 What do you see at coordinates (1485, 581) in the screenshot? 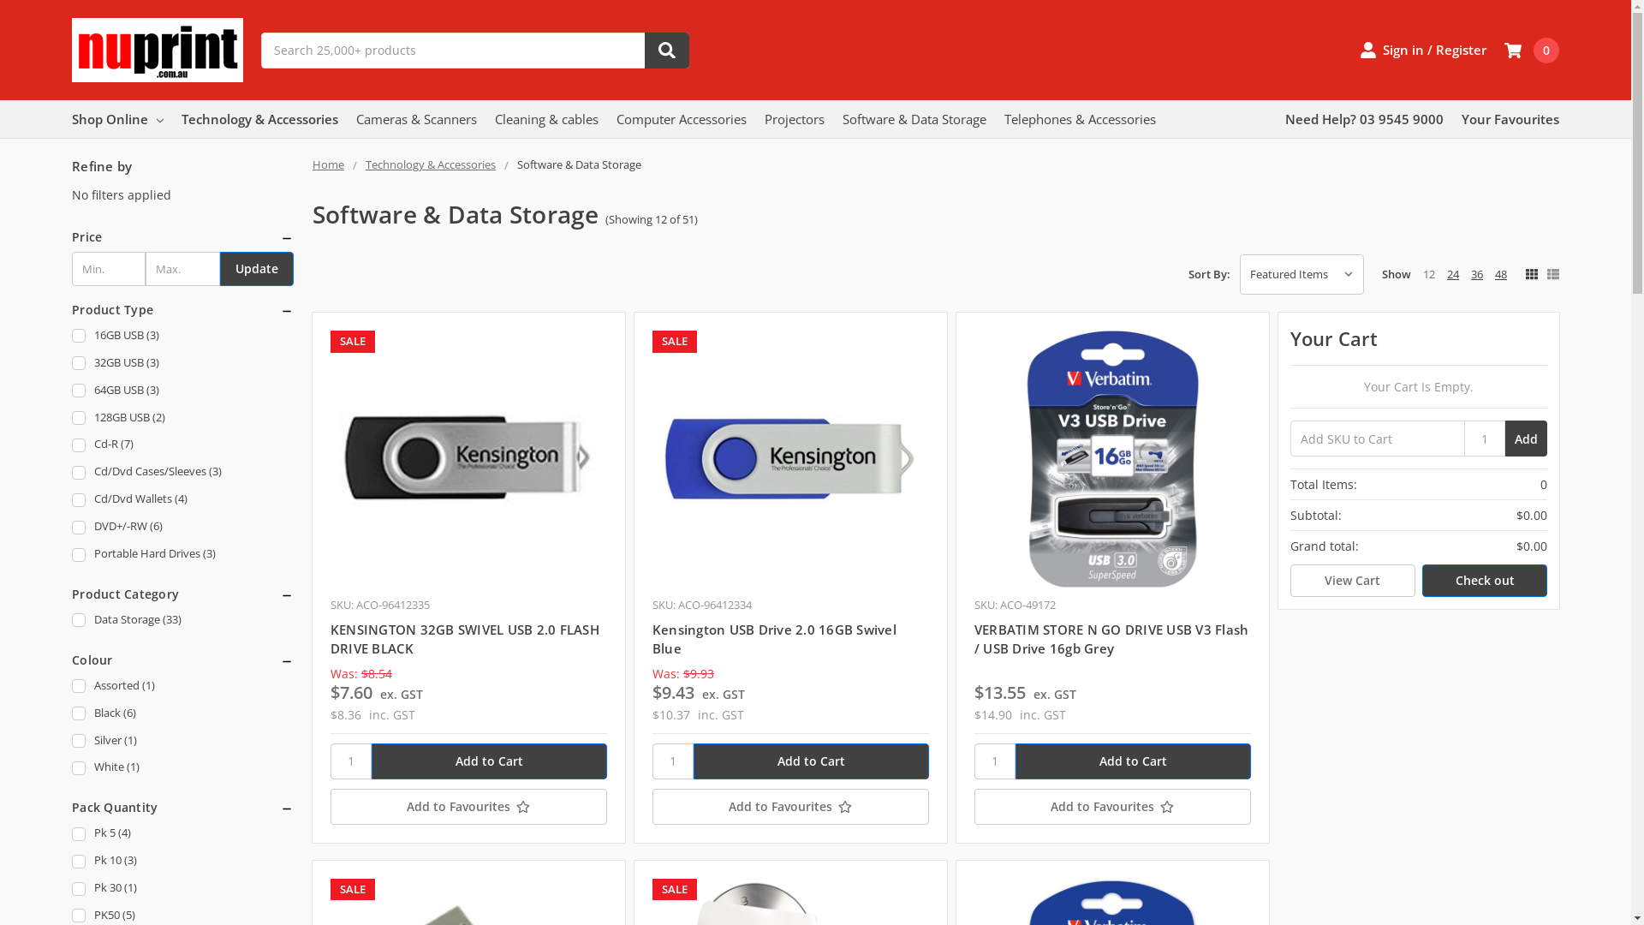
I see `Check out` at bounding box center [1485, 581].